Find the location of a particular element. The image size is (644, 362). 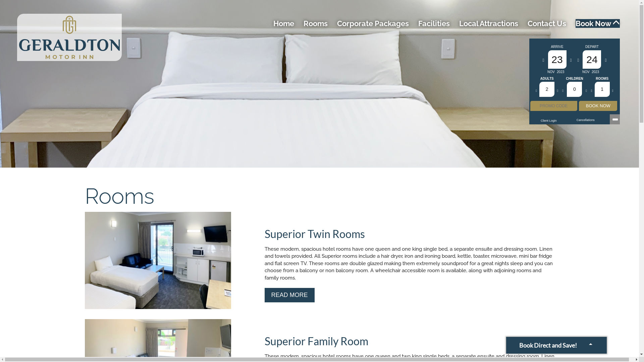

Client Login is located at coordinates (549, 121).